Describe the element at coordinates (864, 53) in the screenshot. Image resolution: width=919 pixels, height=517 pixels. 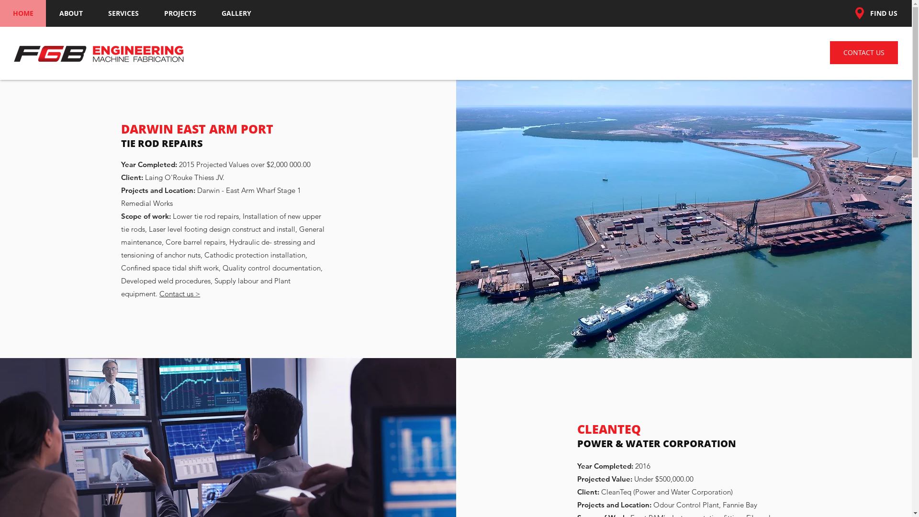
I see `CONTACT US` at that location.